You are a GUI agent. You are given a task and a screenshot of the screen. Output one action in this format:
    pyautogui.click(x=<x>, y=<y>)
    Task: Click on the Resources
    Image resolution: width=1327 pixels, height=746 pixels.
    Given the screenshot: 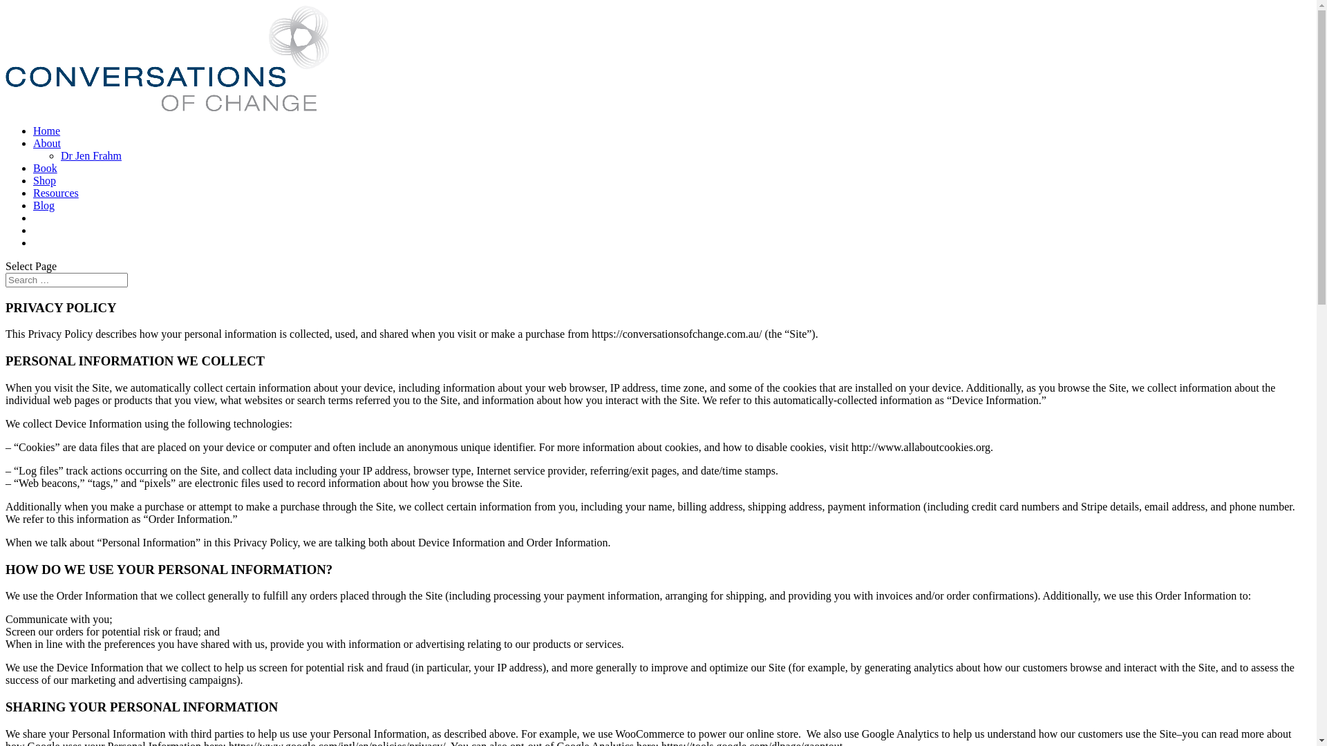 What is the action you would take?
    pyautogui.click(x=56, y=193)
    